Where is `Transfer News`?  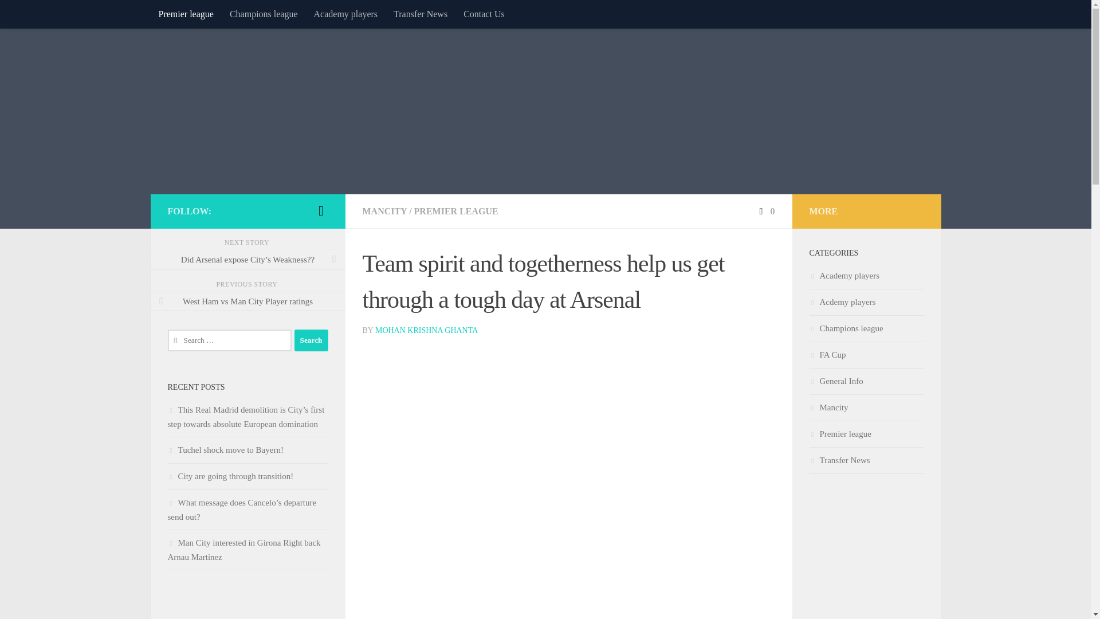
Transfer News is located at coordinates (421, 14).